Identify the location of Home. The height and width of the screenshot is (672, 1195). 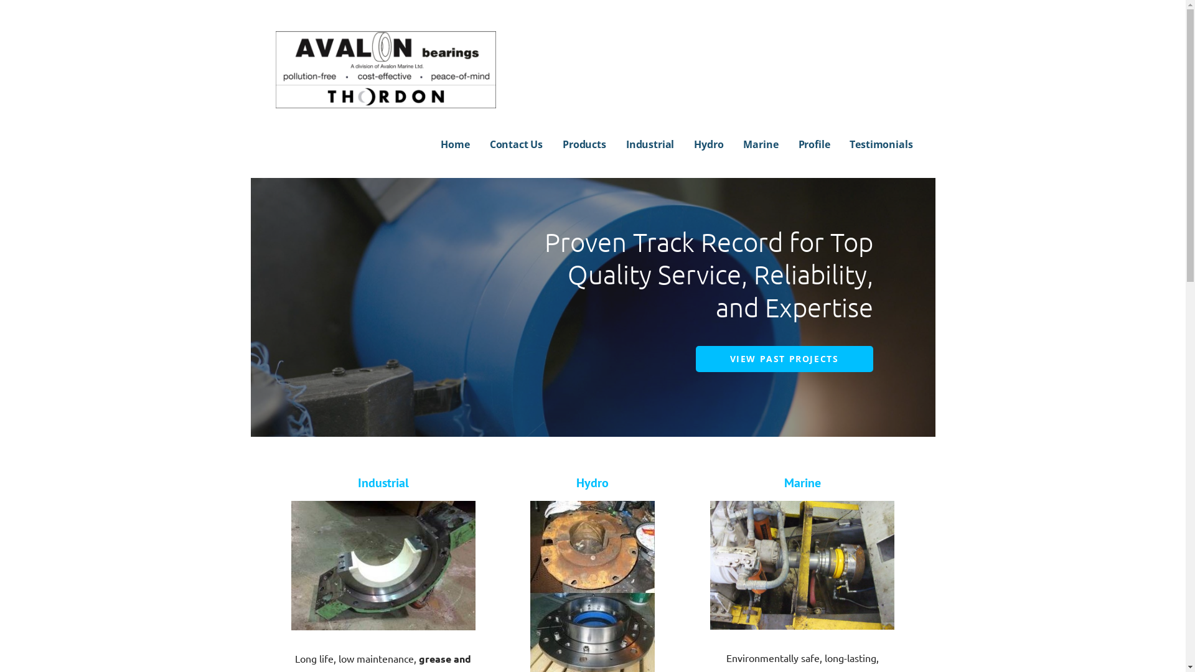
(455, 145).